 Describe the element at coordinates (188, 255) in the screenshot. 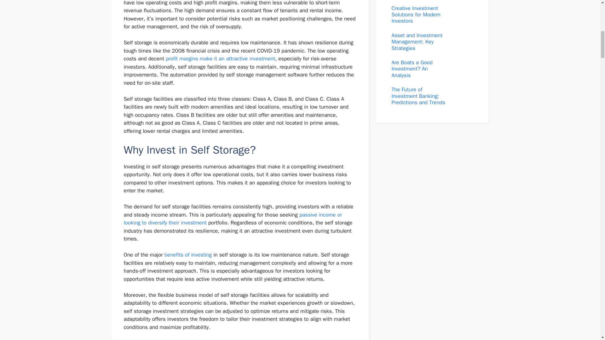

I see `benefits of investing` at that location.